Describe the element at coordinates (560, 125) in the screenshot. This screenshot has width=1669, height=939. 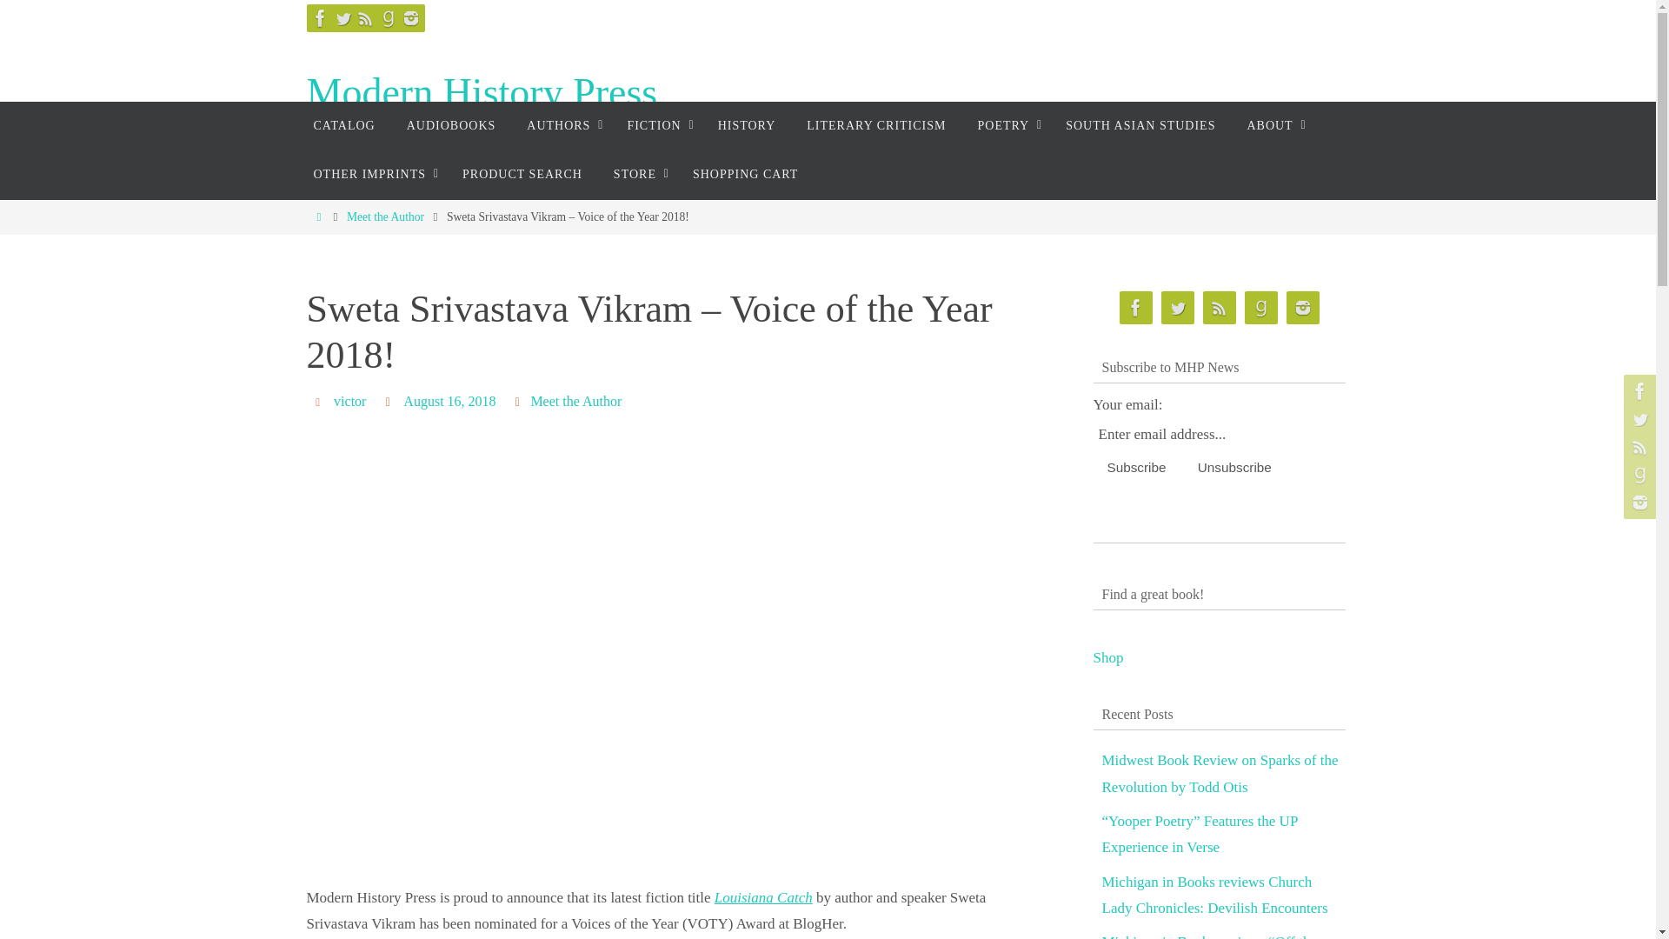
I see `AUTHORS` at that location.